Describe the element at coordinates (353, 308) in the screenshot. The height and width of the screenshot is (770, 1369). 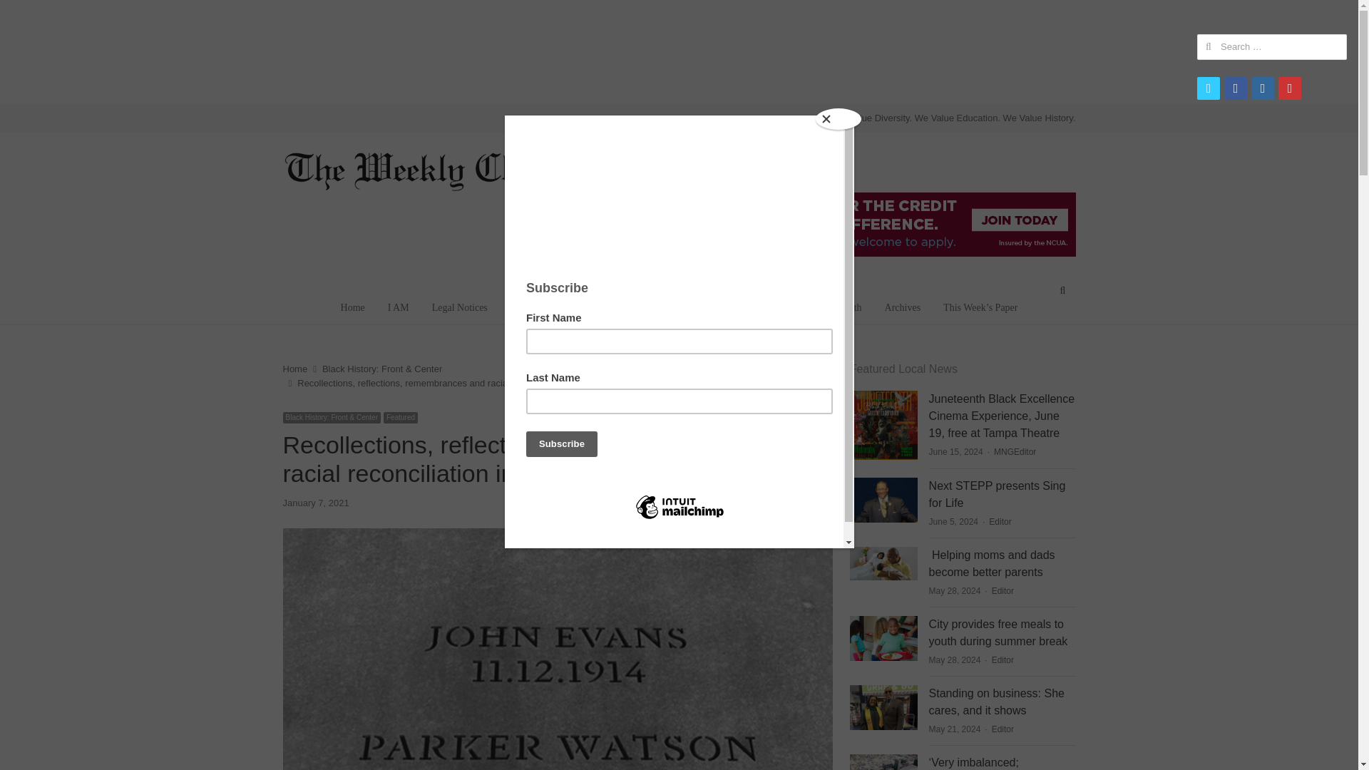
I see `Home` at that location.